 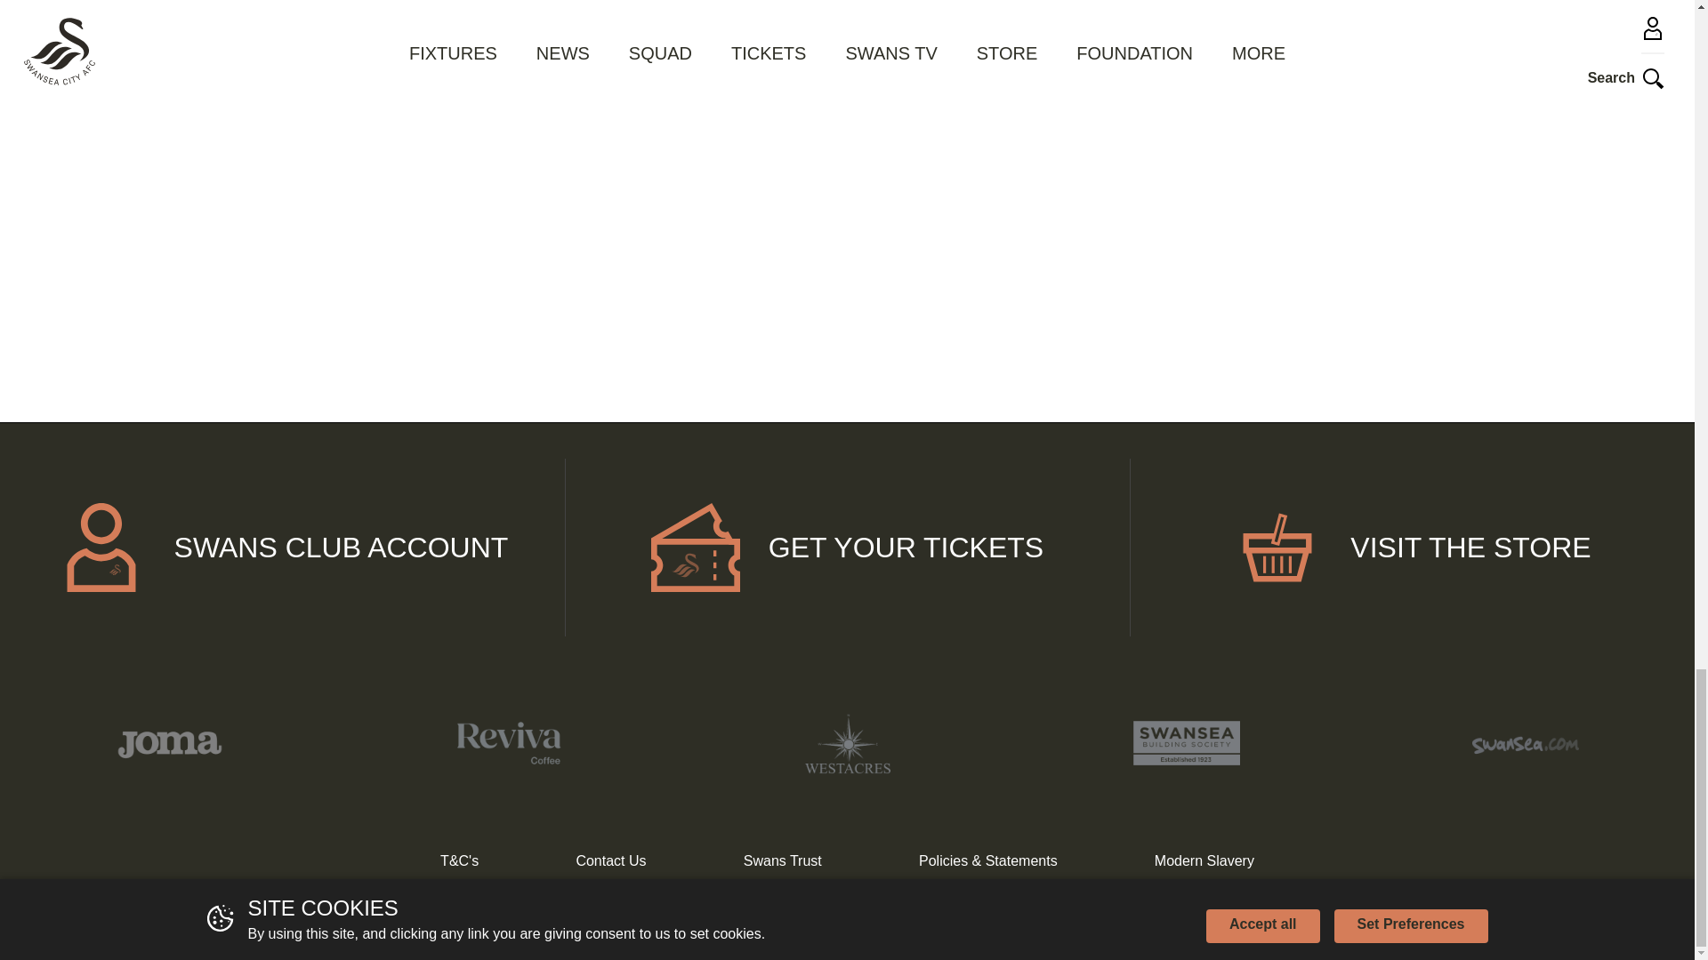 What do you see at coordinates (507, 743) in the screenshot?
I see `Swansea sponsor` at bounding box center [507, 743].